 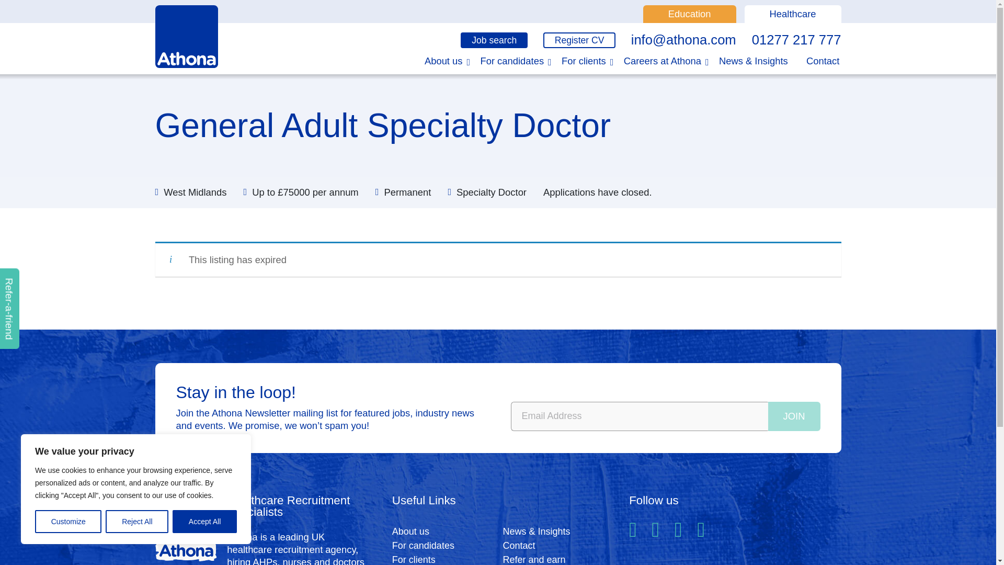 I want to click on Accept All, so click(x=205, y=522).